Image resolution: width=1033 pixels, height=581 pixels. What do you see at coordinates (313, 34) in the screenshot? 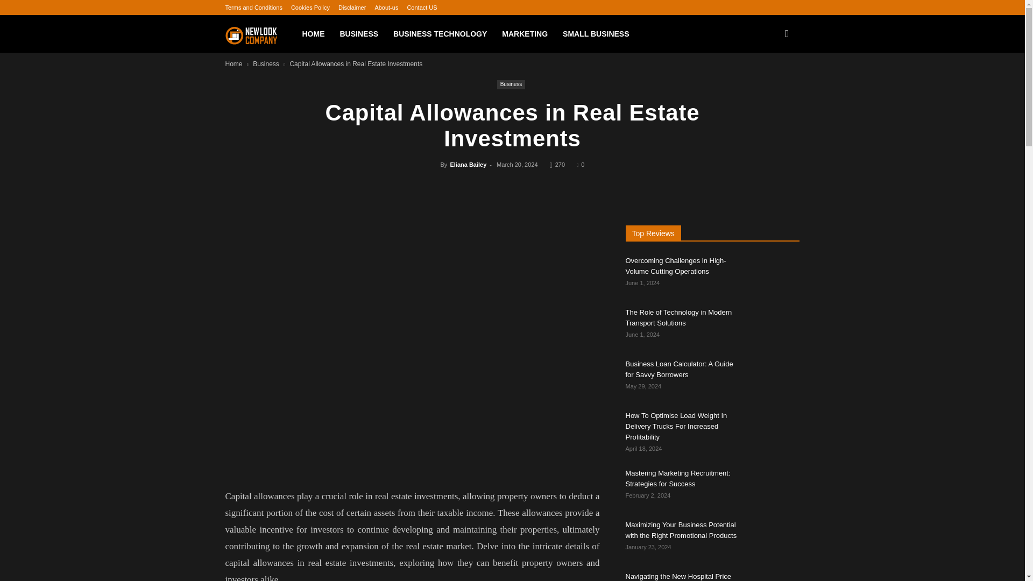
I see `HOME` at bounding box center [313, 34].